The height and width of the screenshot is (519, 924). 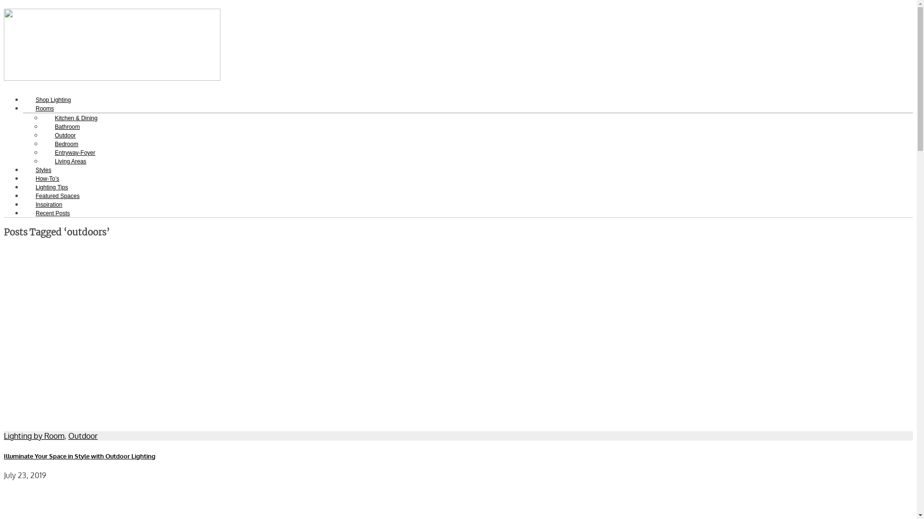 I want to click on Featured Spaces, so click(x=58, y=196).